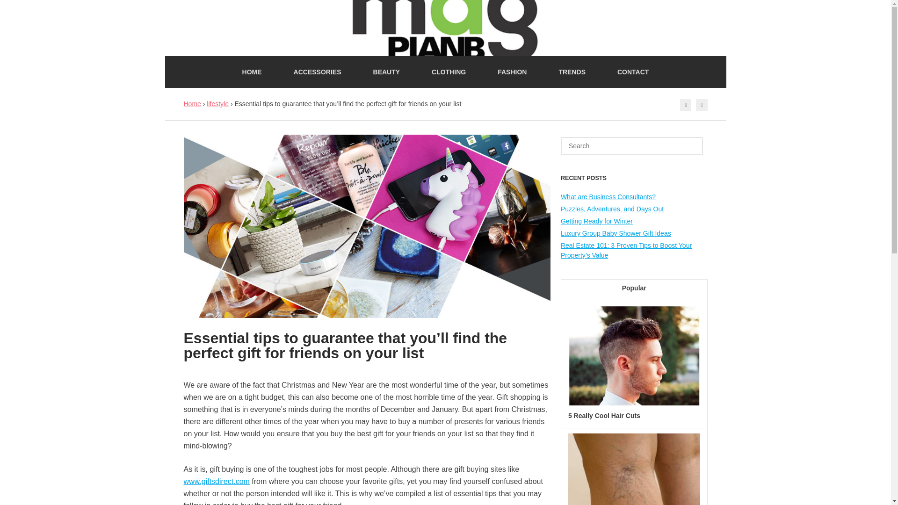 This screenshot has height=505, width=898. Describe the element at coordinates (616, 233) in the screenshot. I see `Luxury Group Baby Shower Gift Ideas` at that location.